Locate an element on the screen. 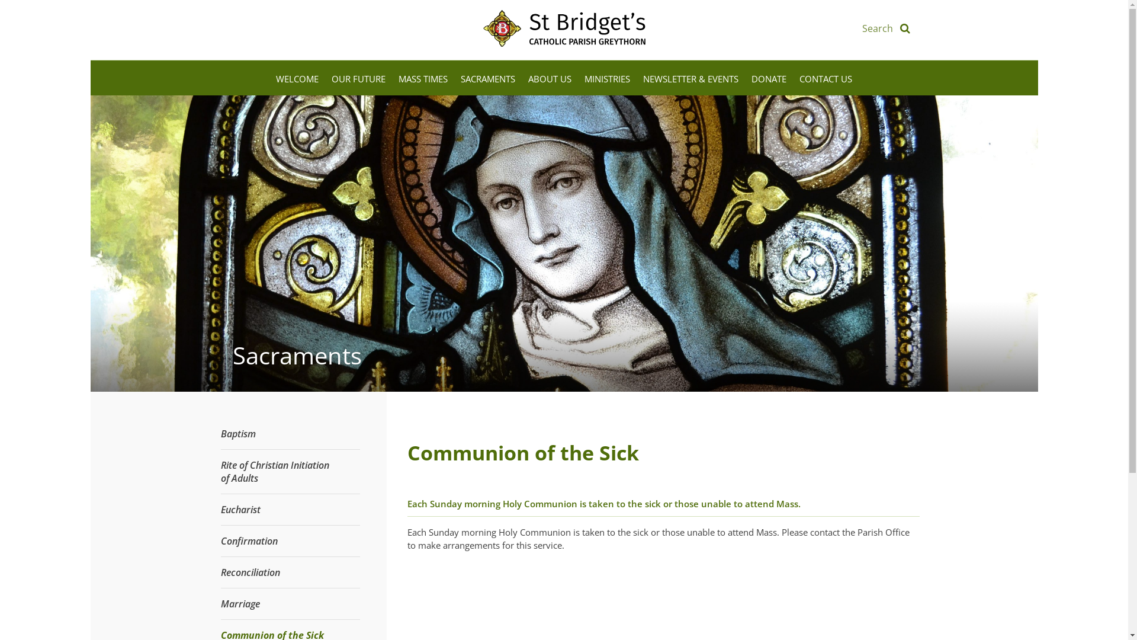 The image size is (1137, 640). ABOUT US is located at coordinates (550, 78).